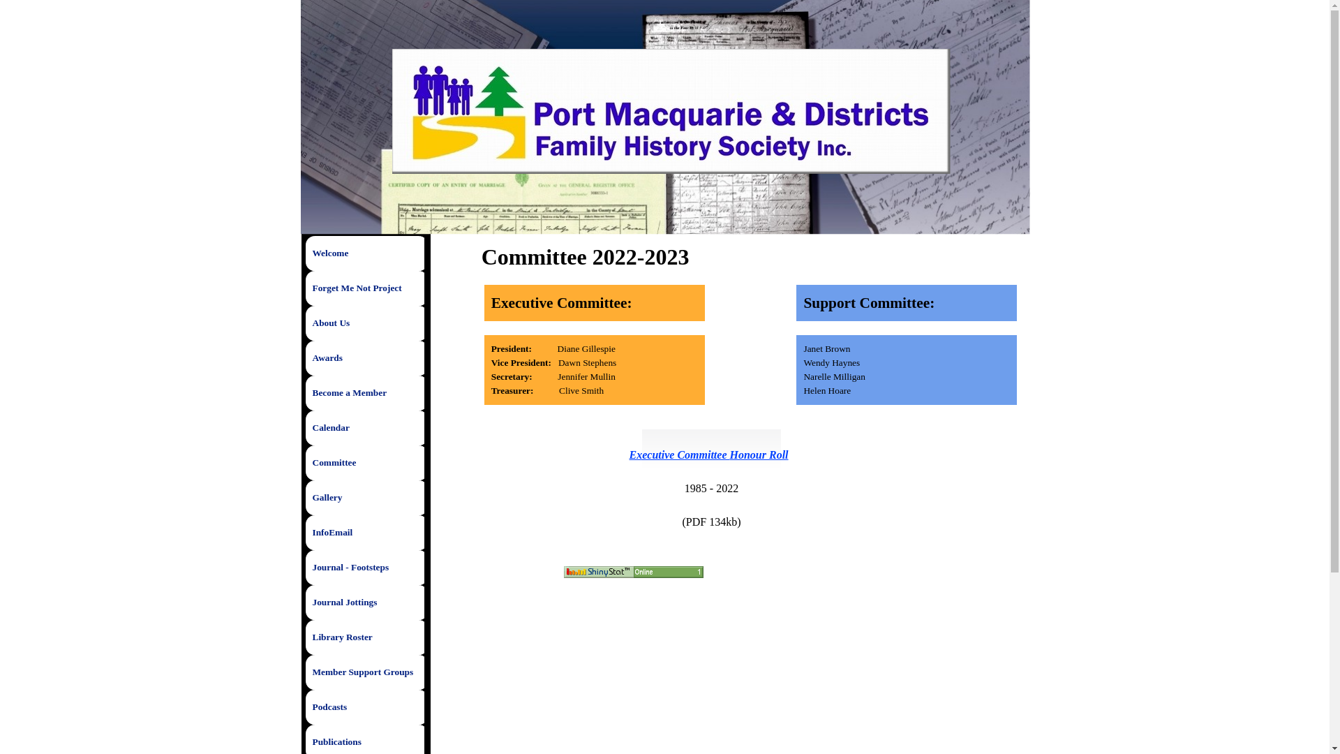 This screenshot has width=1340, height=754. Describe the element at coordinates (365, 603) in the screenshot. I see `Journal Jottings` at that location.